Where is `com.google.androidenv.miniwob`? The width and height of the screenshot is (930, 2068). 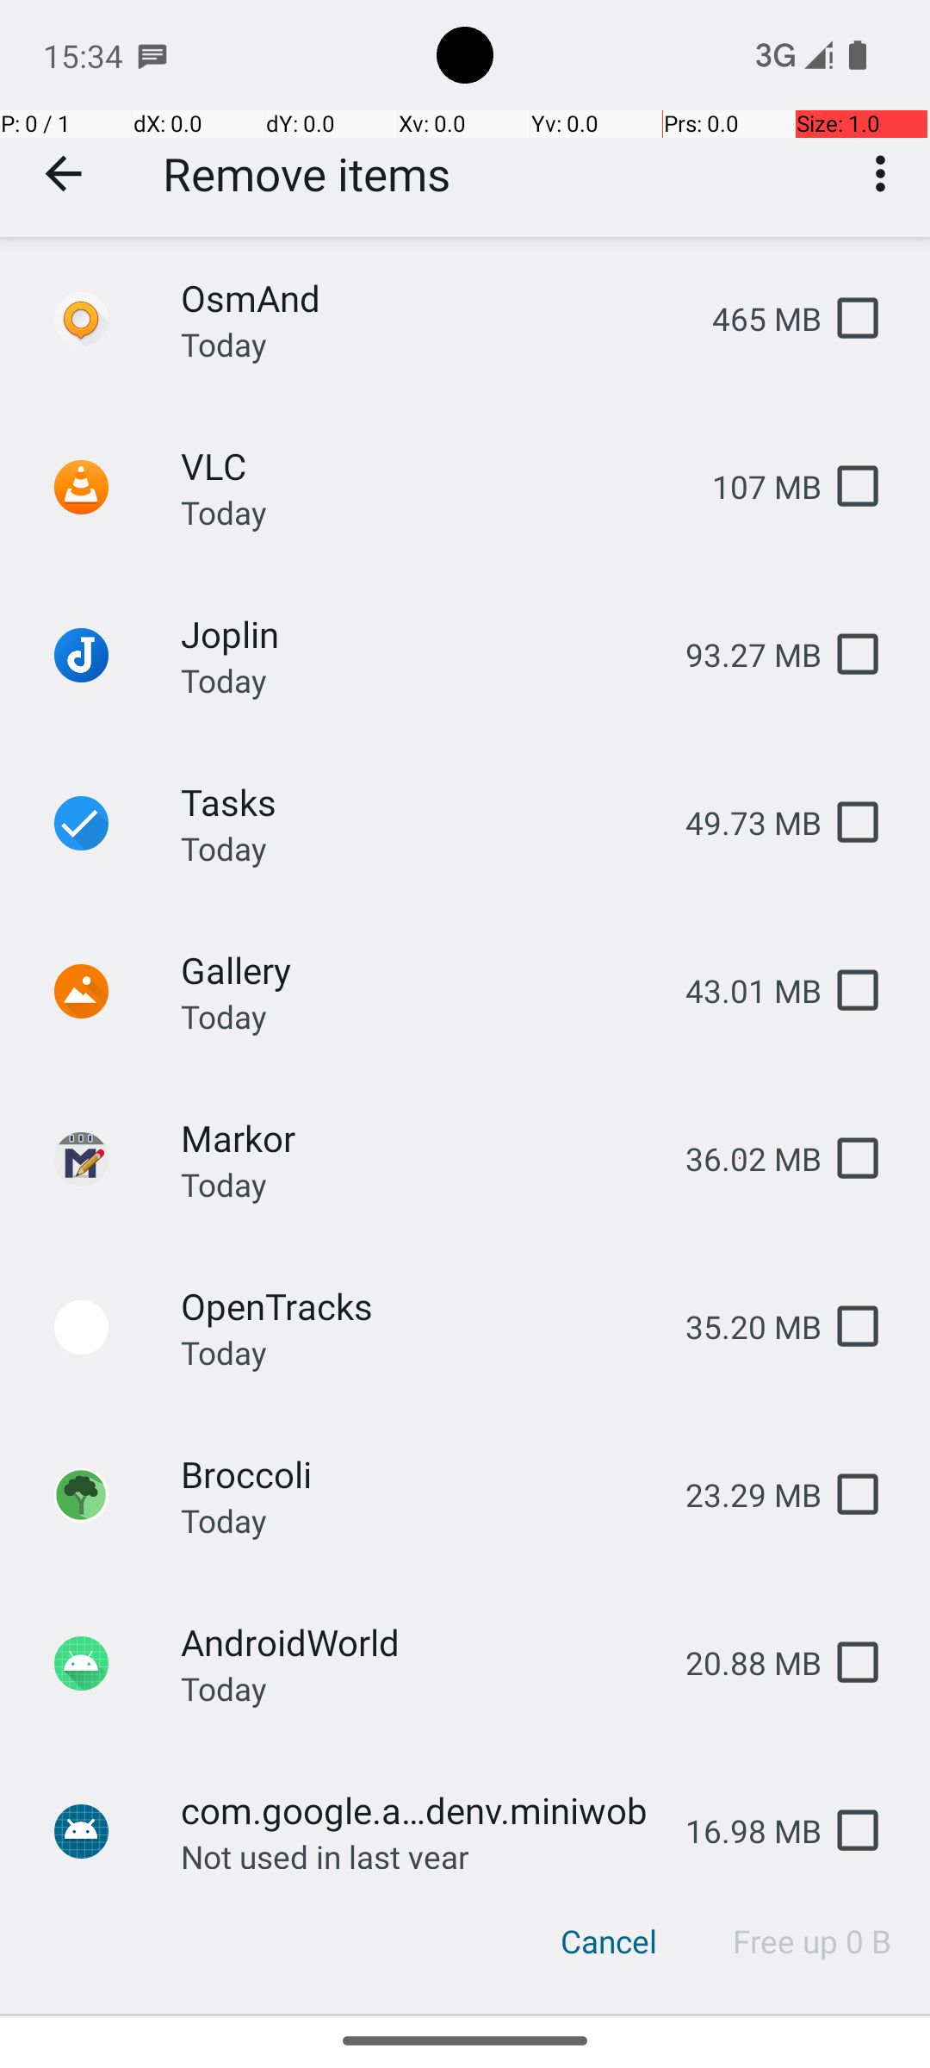 com.google.androidenv.miniwob is located at coordinates (419, 1809).